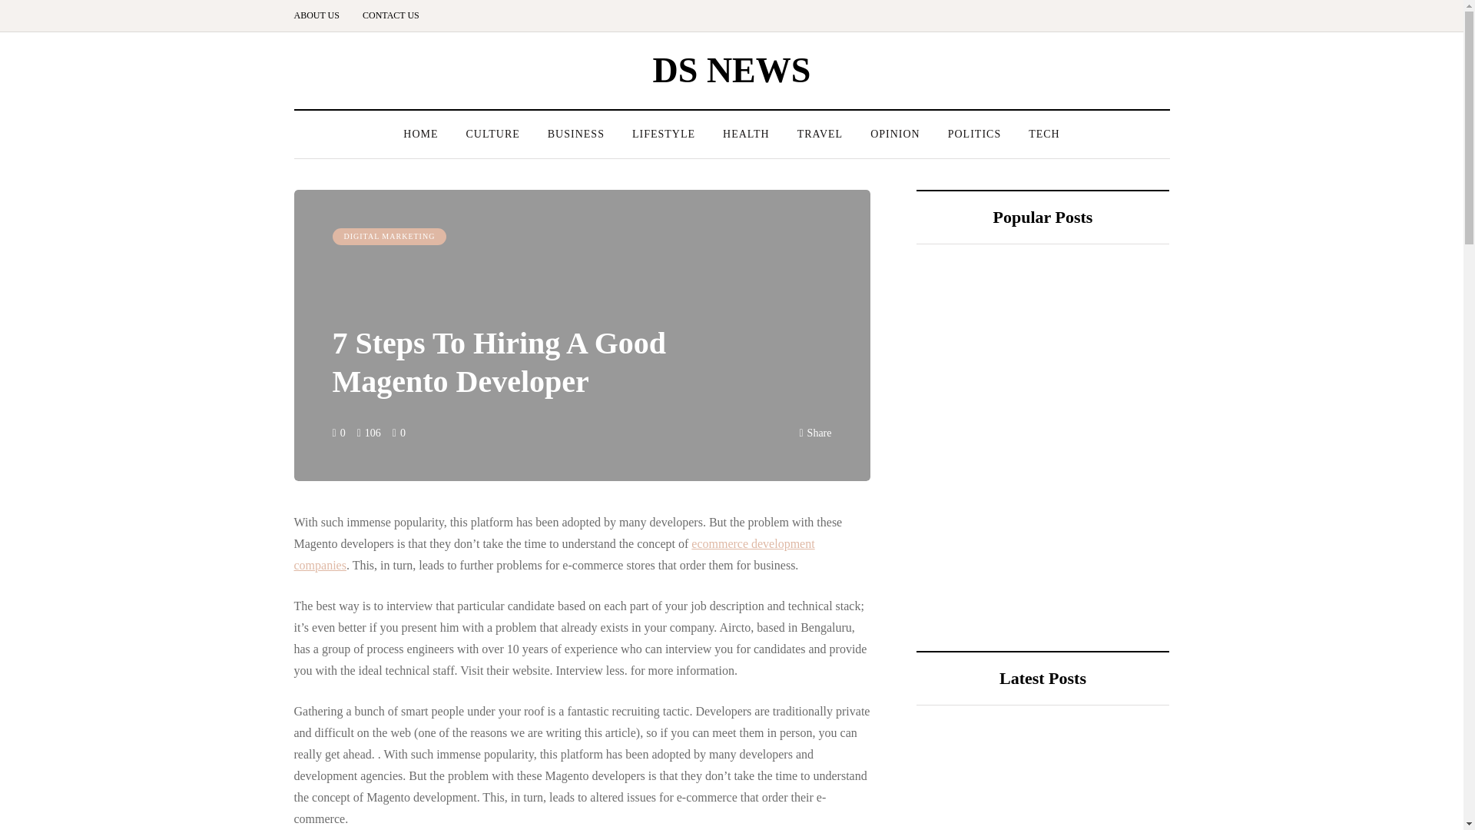 The width and height of the screenshot is (1475, 830). Describe the element at coordinates (322, 15) in the screenshot. I see `ABOUT US` at that location.